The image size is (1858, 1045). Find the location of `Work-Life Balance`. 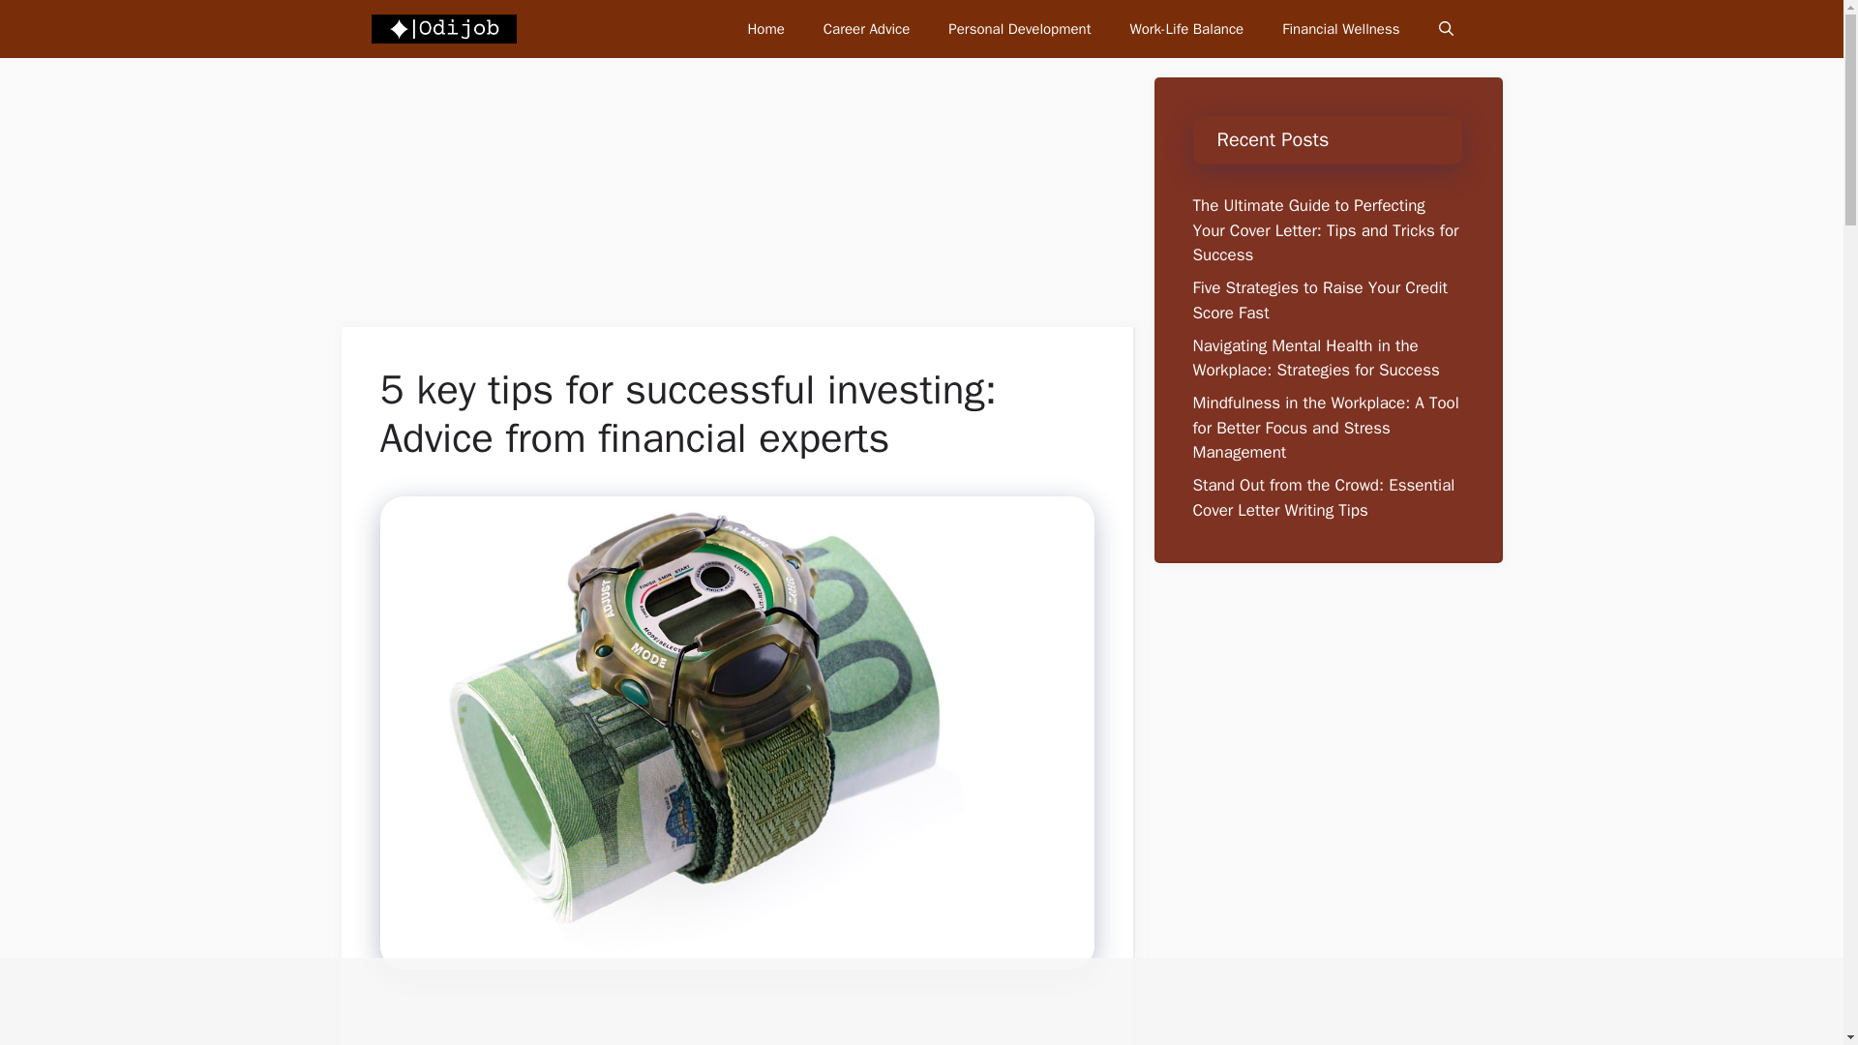

Work-Life Balance is located at coordinates (1186, 29).